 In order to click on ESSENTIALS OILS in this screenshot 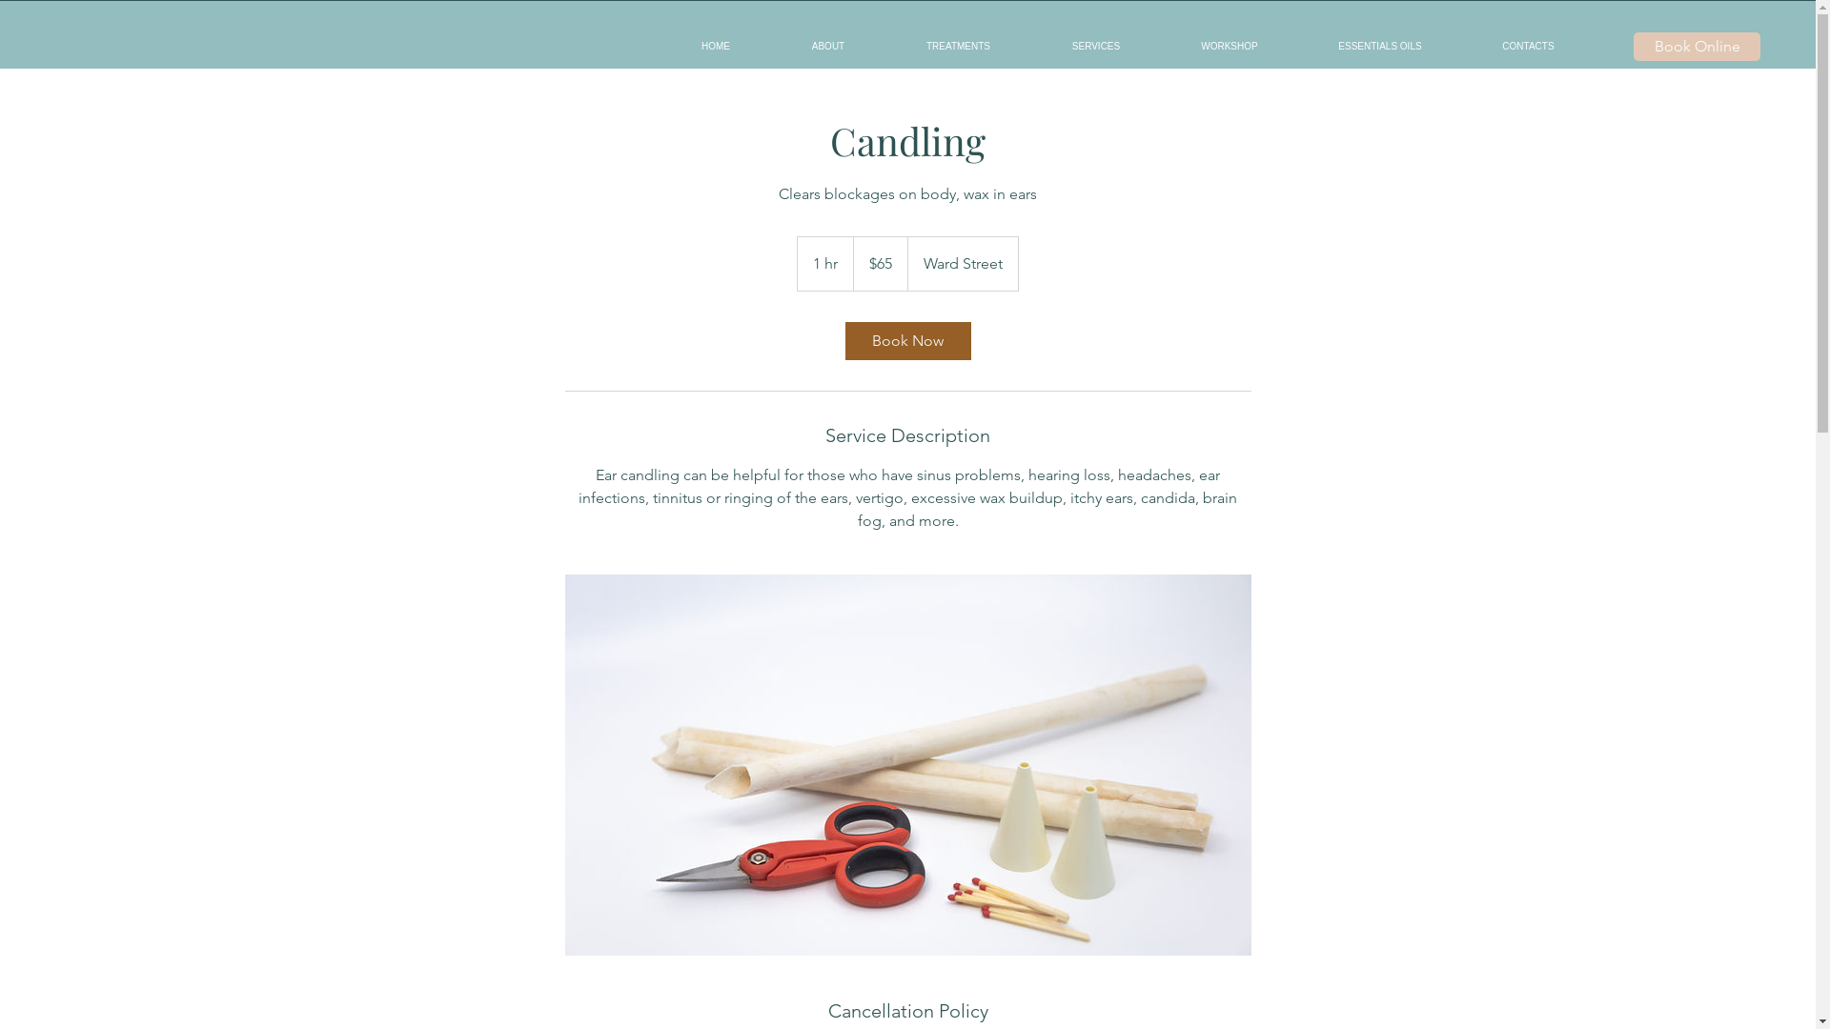, I will do `click(1380, 47)`.